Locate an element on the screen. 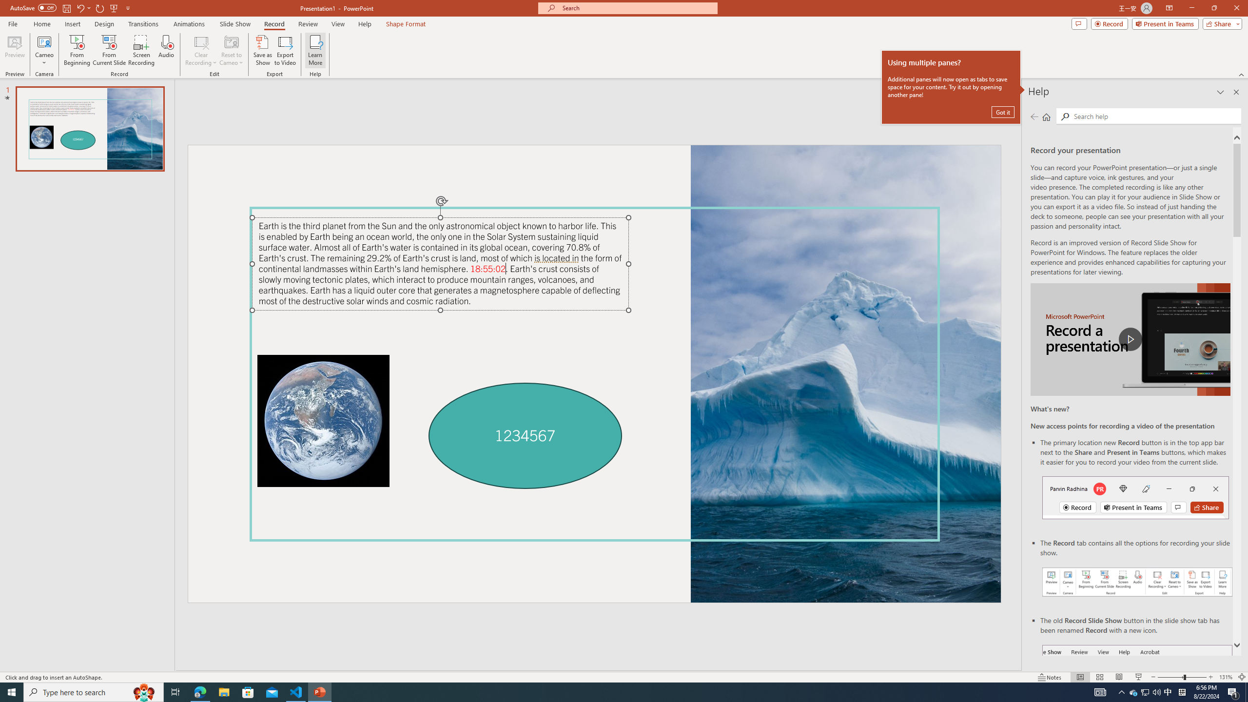  Clear Recording is located at coordinates (201, 50).